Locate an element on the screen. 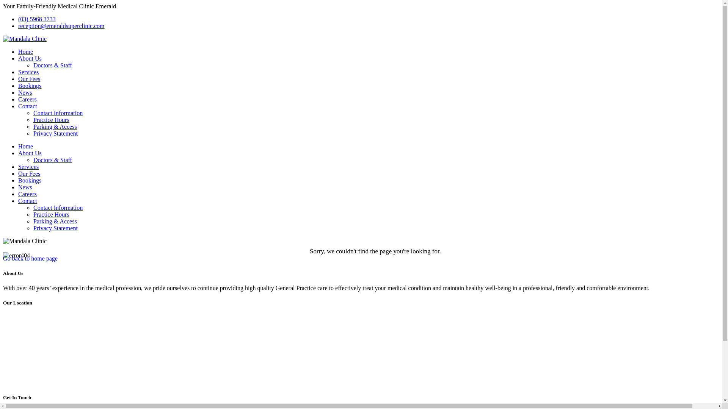  Doctors & Staff is located at coordinates (53, 160).